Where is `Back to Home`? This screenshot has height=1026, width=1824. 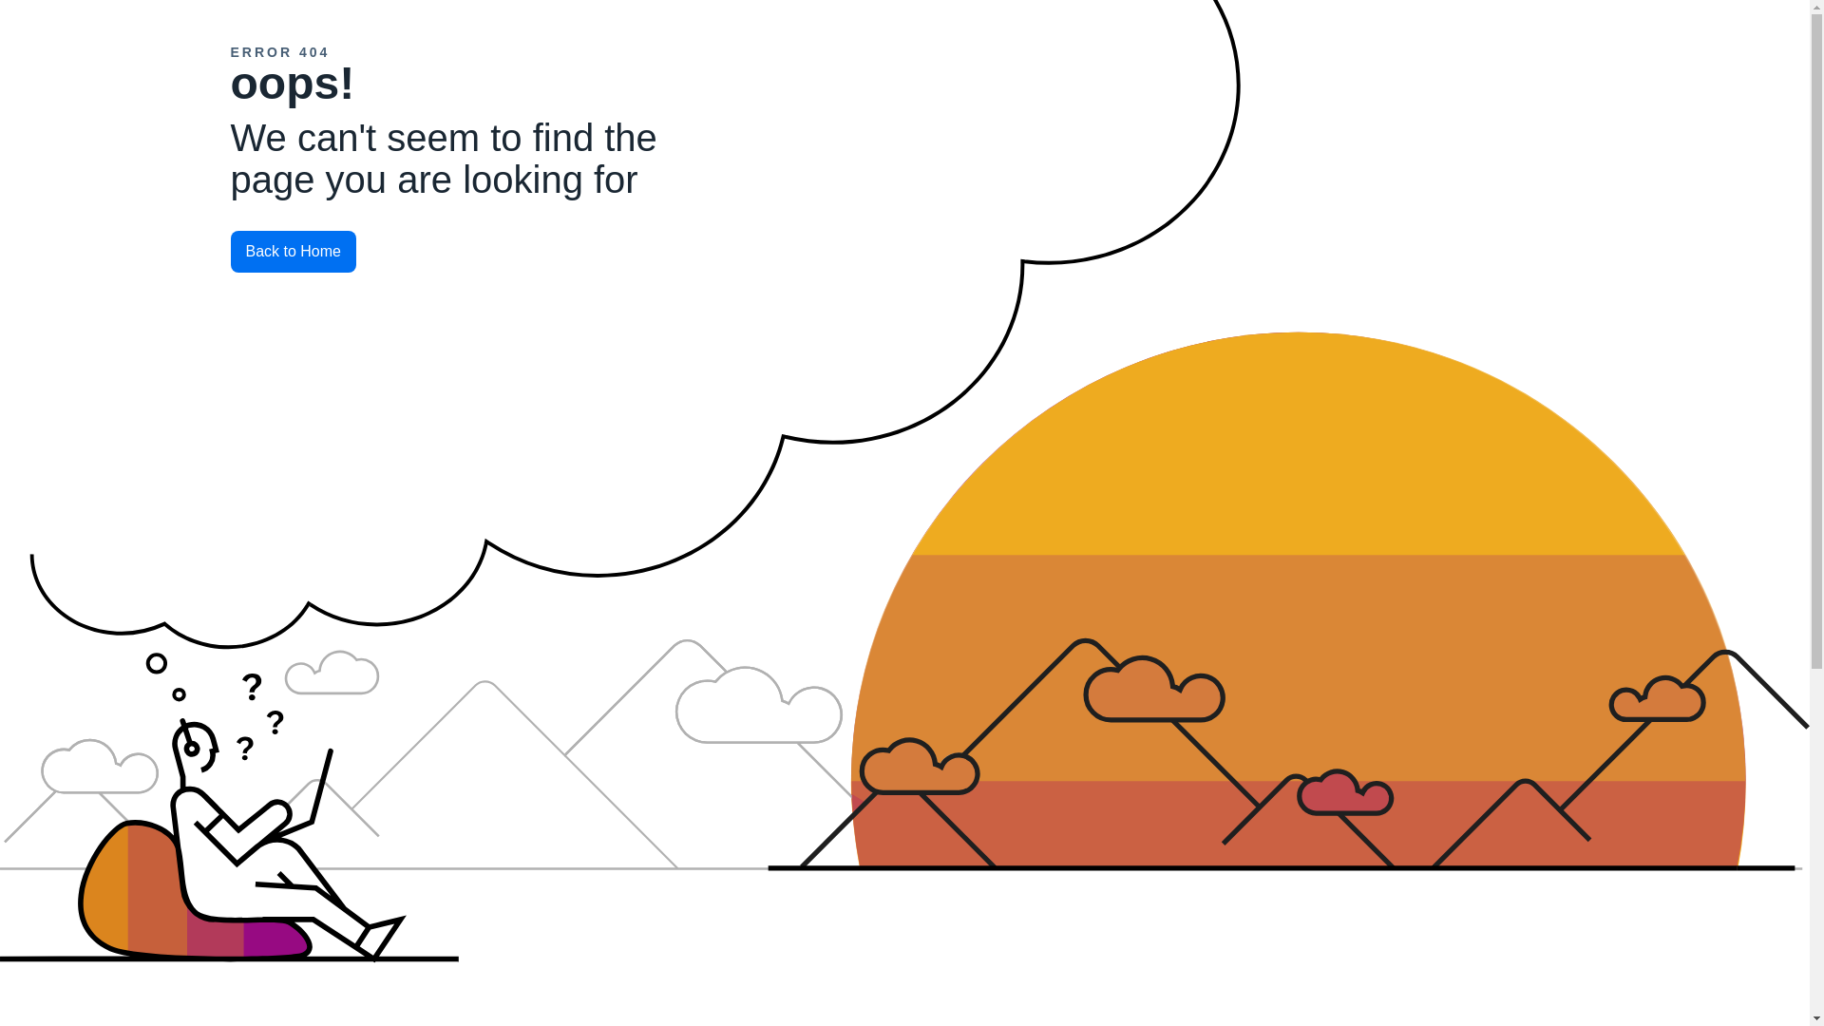 Back to Home is located at coordinates (466, 252).